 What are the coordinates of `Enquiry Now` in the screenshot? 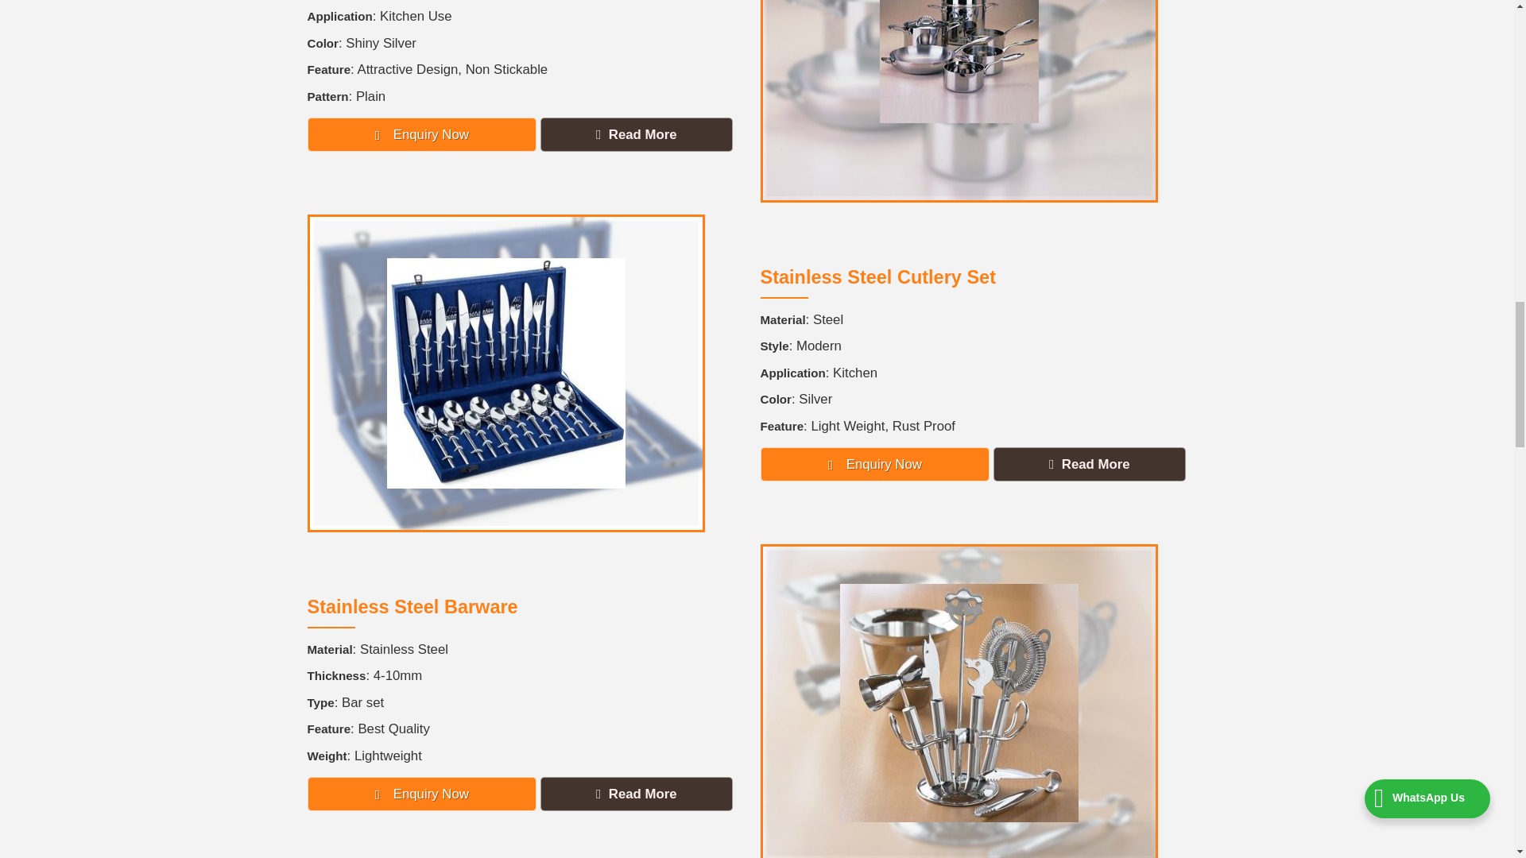 It's located at (421, 134).